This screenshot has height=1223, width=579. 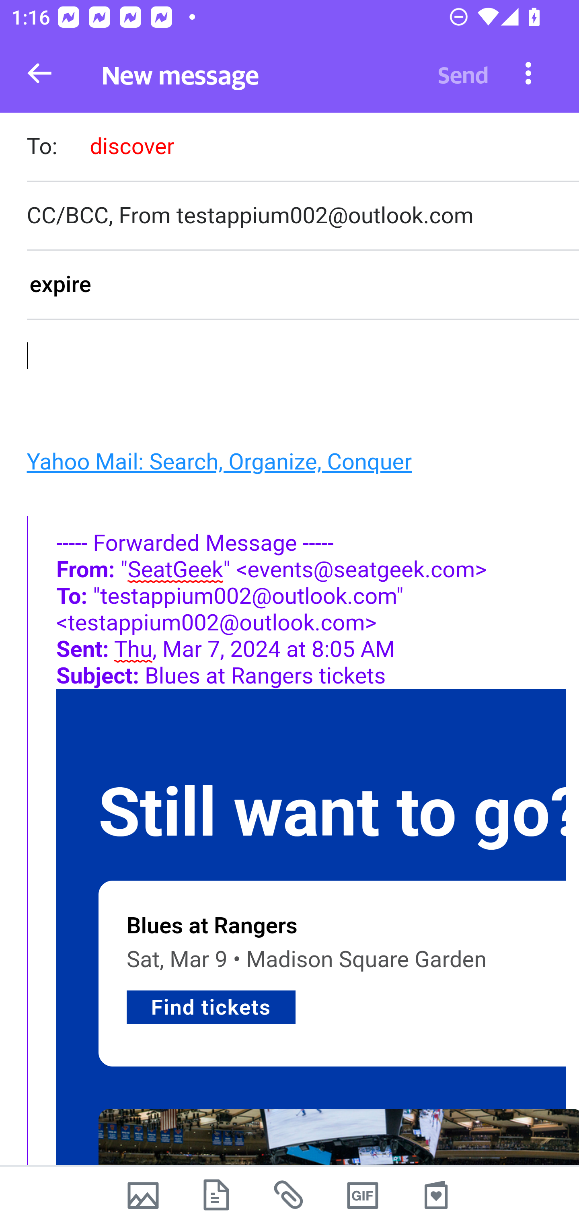 I want to click on Find tickets, so click(x=211, y=1007).